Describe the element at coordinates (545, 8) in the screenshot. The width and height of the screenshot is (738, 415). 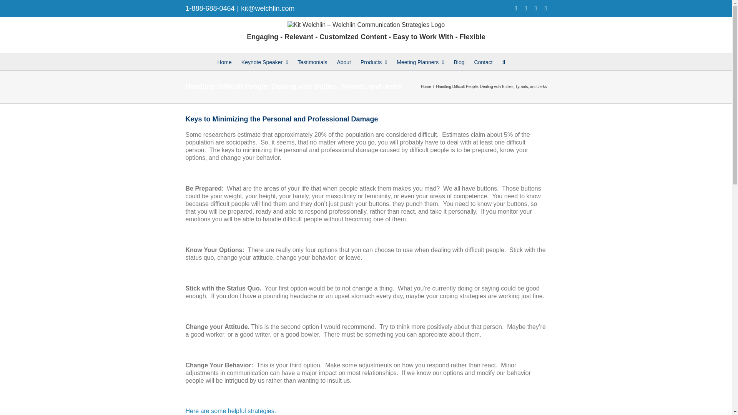
I see `LinkedIn` at that location.